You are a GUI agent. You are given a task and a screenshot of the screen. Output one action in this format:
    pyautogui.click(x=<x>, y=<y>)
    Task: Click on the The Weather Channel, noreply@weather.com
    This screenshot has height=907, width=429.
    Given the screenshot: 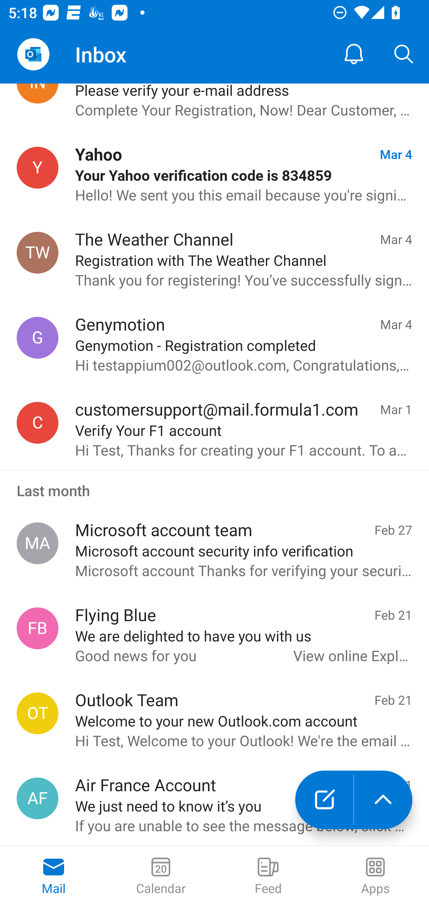 What is the action you would take?
    pyautogui.click(x=38, y=253)
    